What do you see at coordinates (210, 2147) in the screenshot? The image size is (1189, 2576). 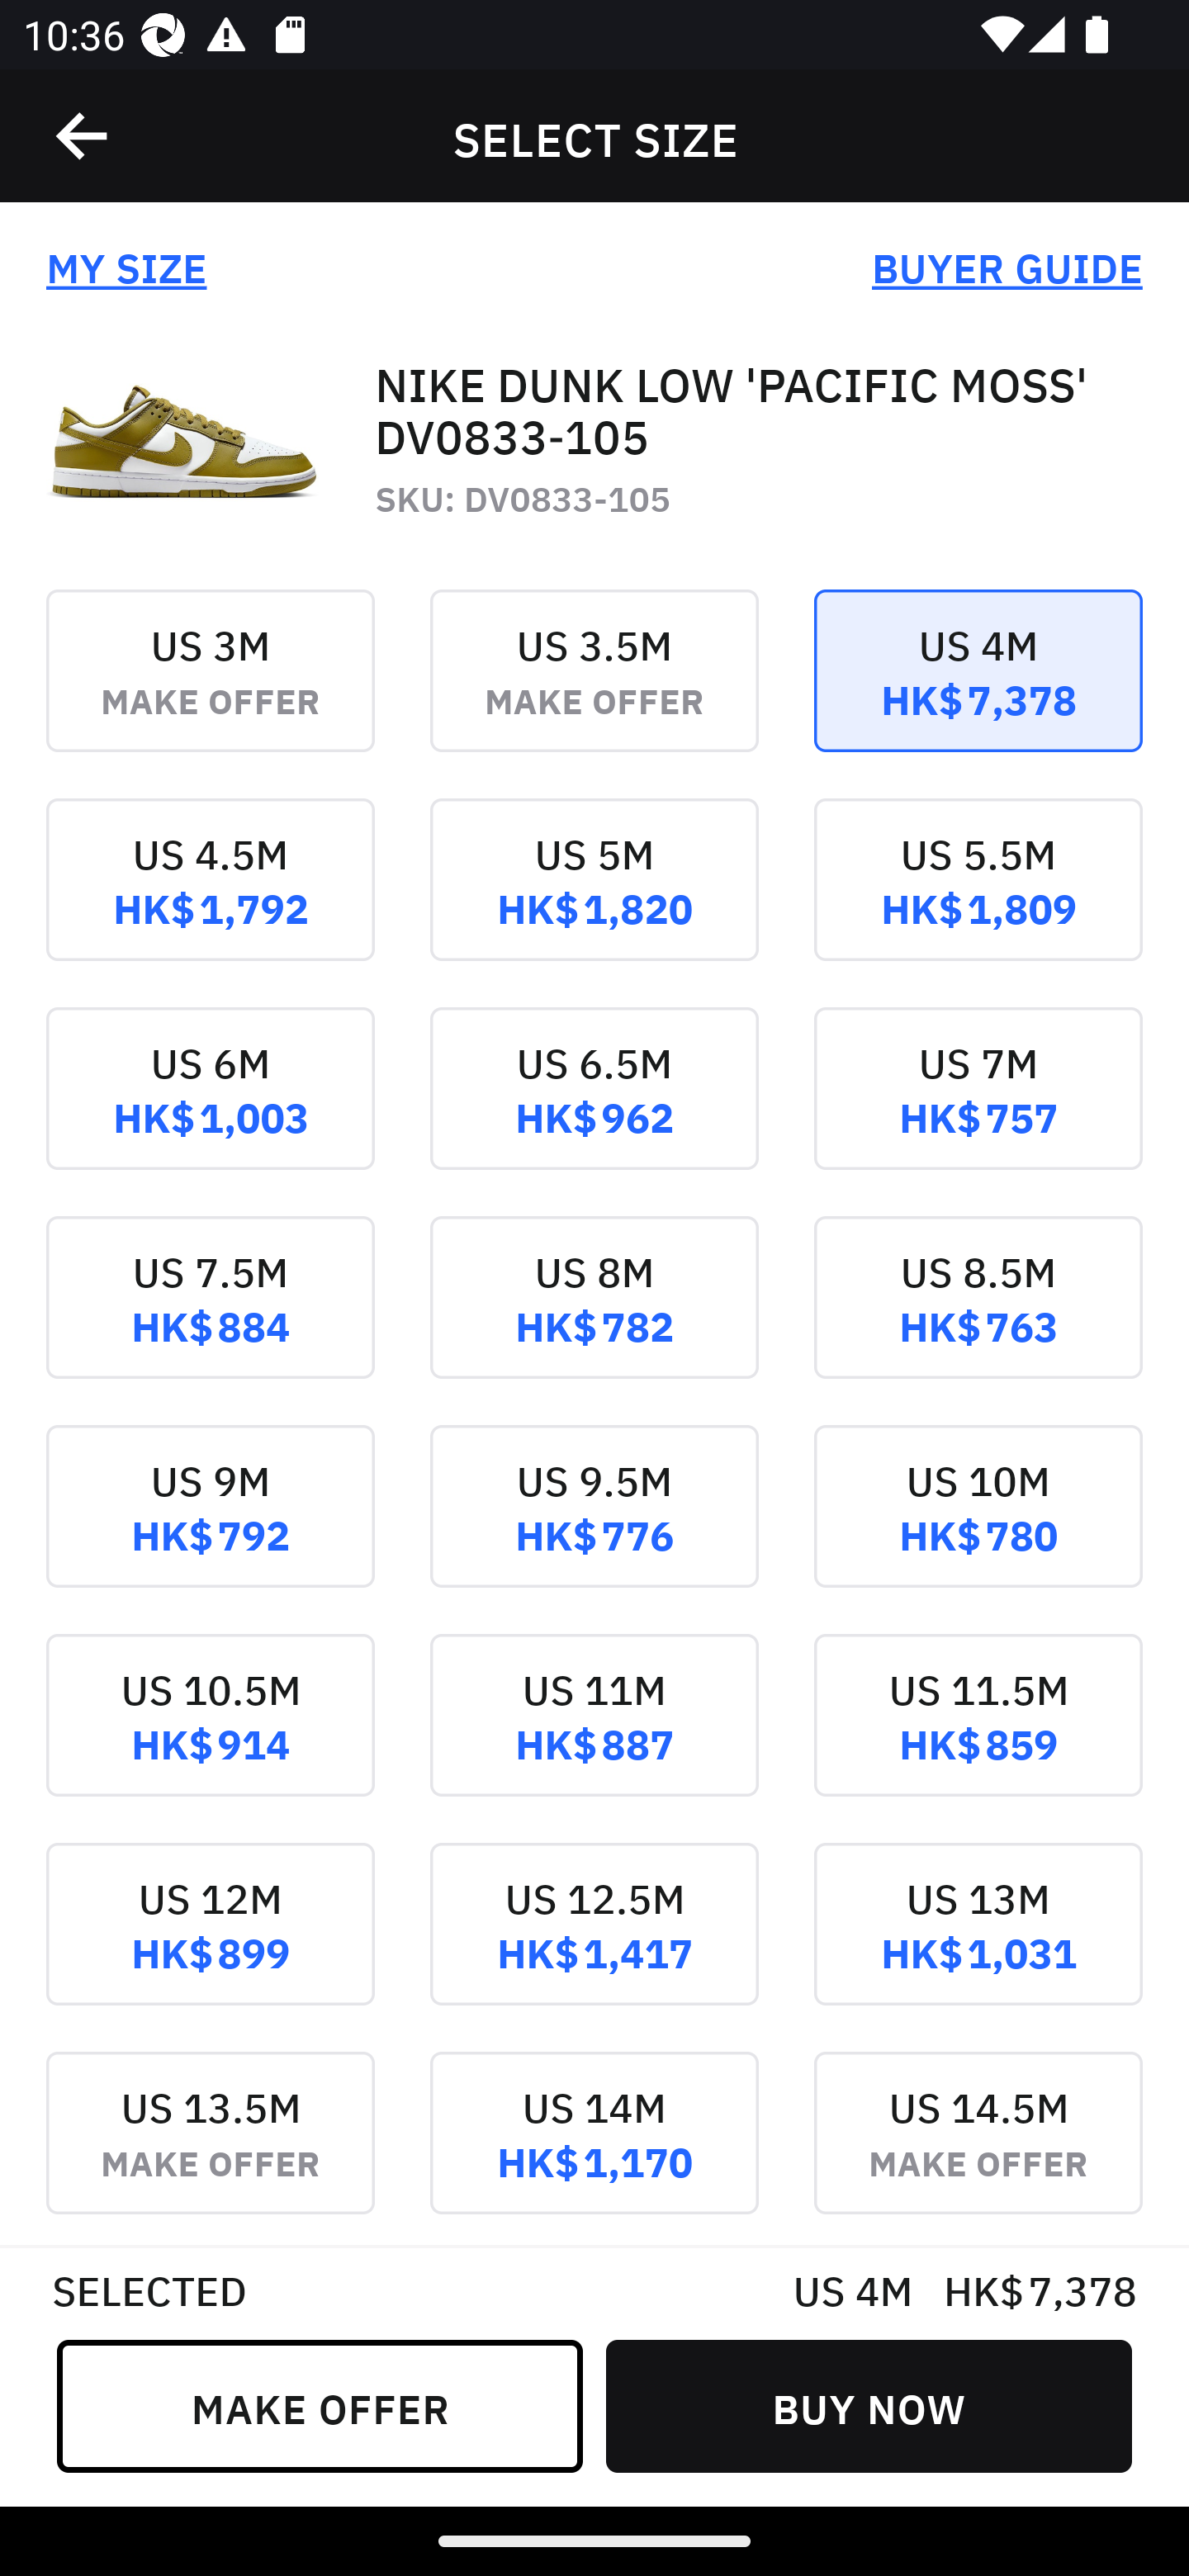 I see `US 13.5M MAKE OFFER` at bounding box center [210, 2147].